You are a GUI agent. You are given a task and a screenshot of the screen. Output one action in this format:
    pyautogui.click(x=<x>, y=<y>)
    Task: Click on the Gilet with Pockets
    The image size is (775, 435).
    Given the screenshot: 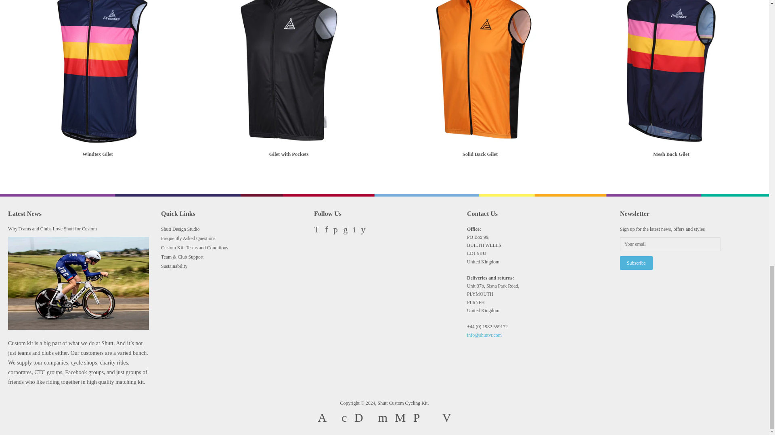 What is the action you would take?
    pyautogui.click(x=289, y=86)
    